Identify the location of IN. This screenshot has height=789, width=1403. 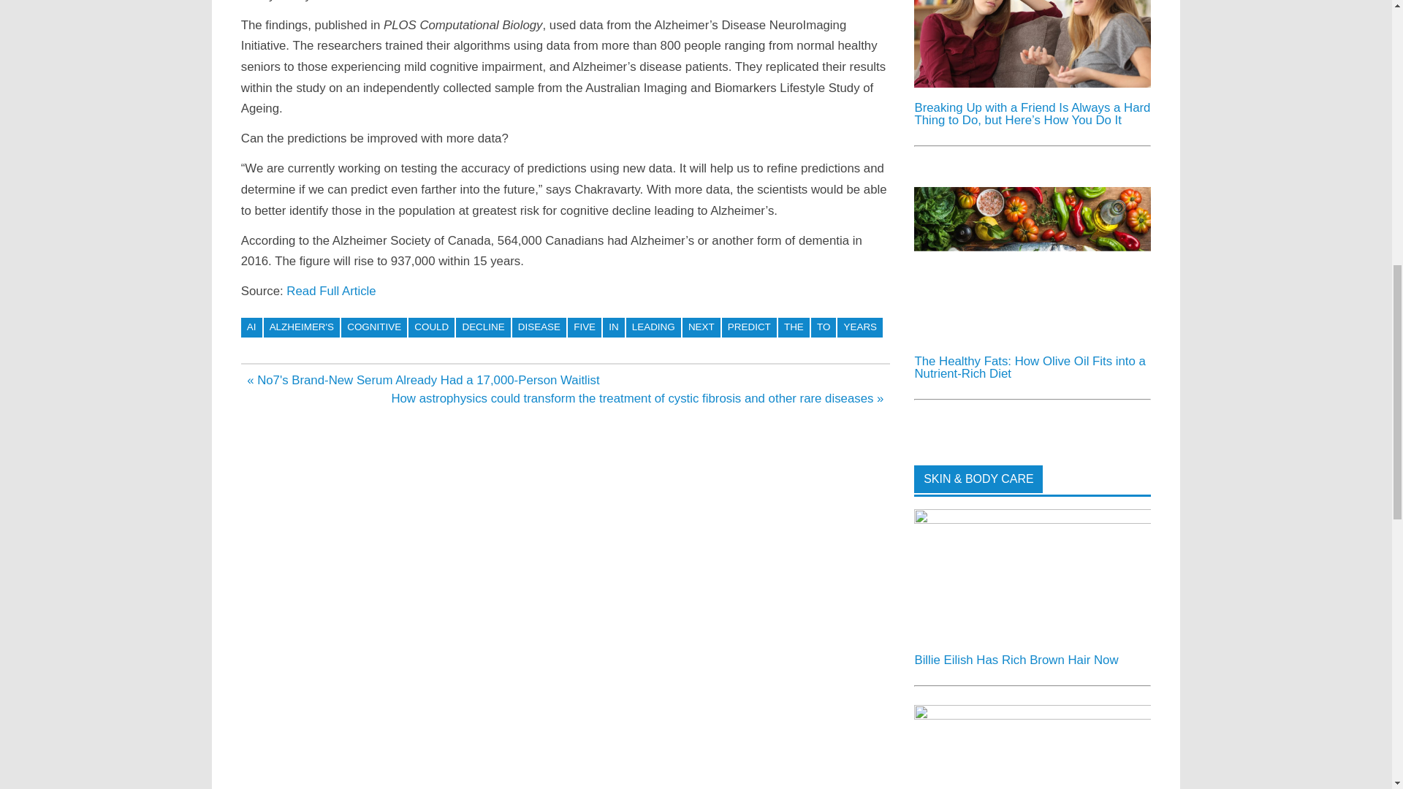
(614, 327).